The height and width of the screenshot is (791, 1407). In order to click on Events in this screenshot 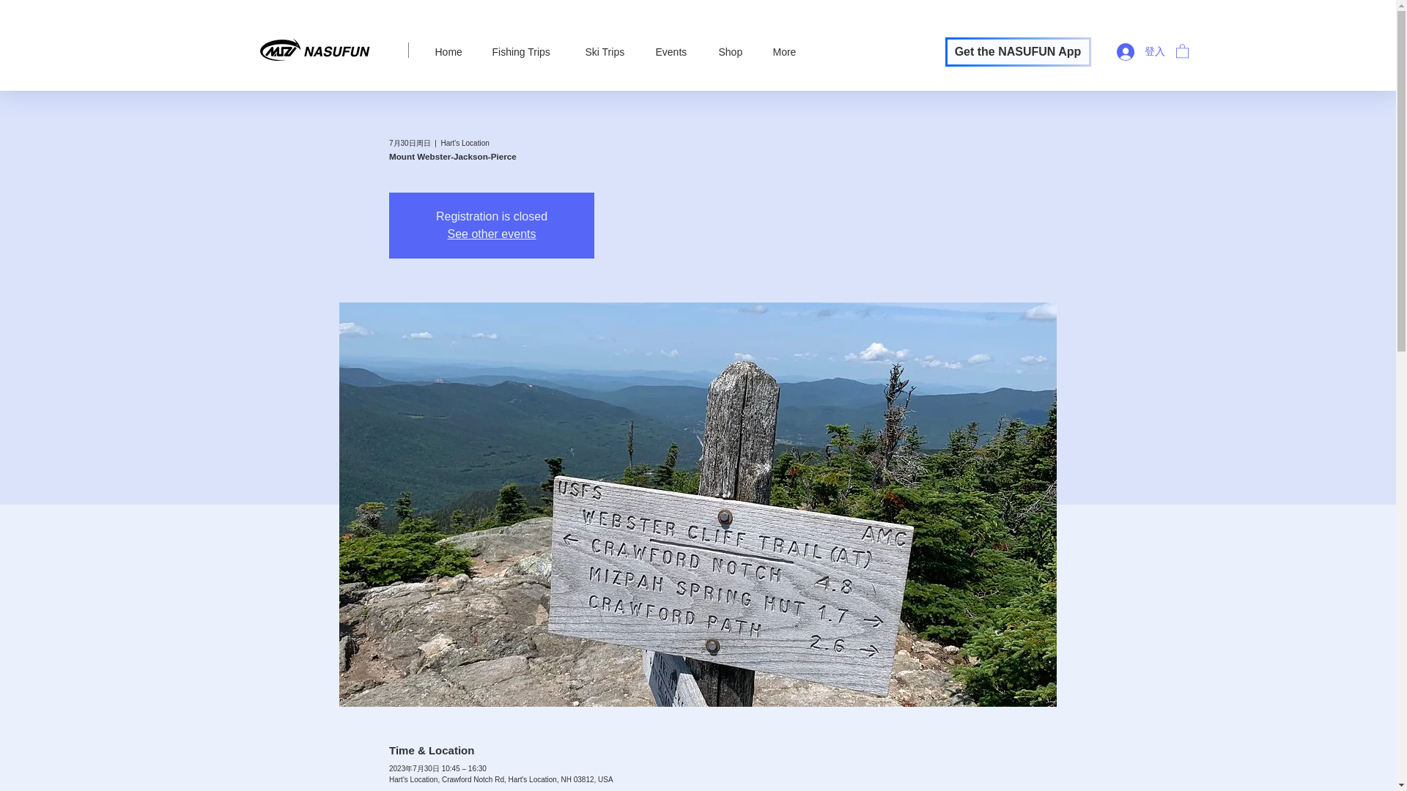, I will do `click(676, 52)`.